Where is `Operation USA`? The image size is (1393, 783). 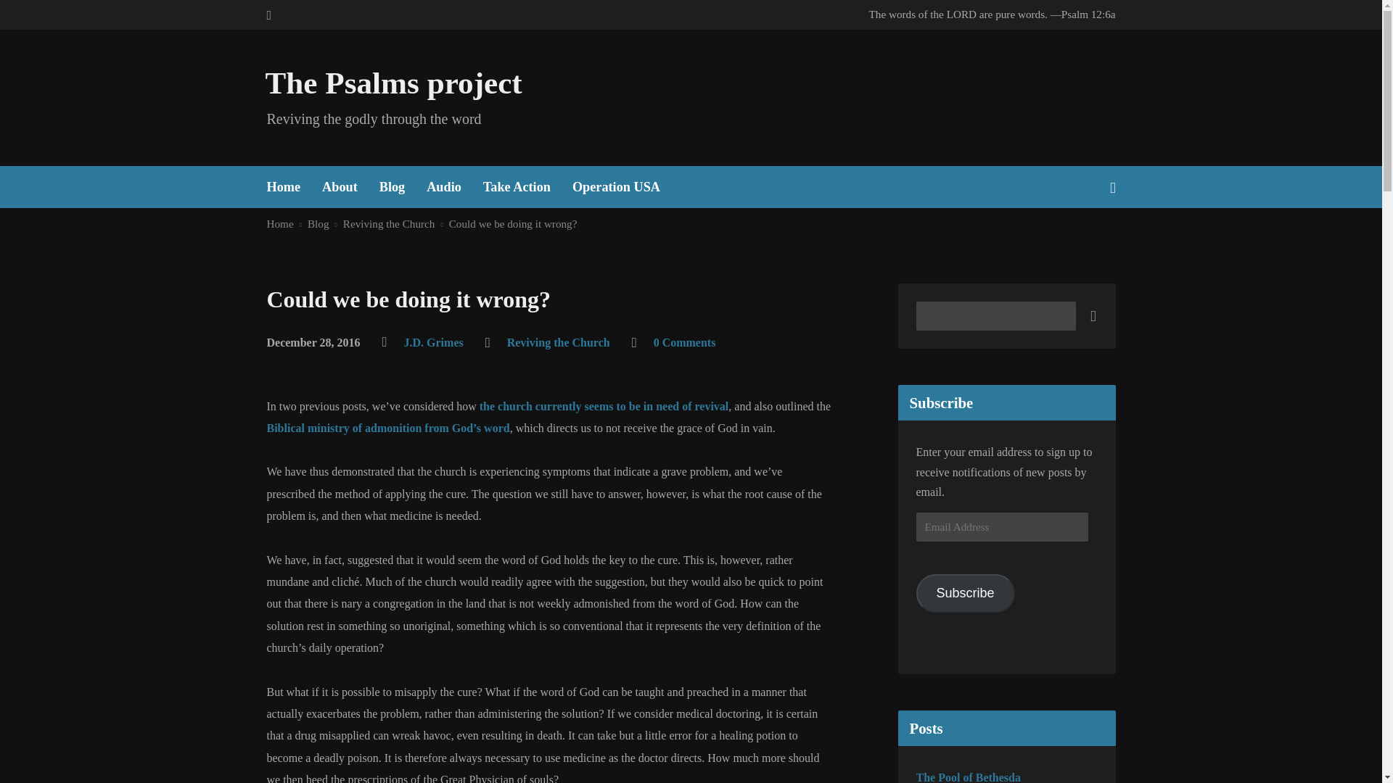 Operation USA is located at coordinates (617, 187).